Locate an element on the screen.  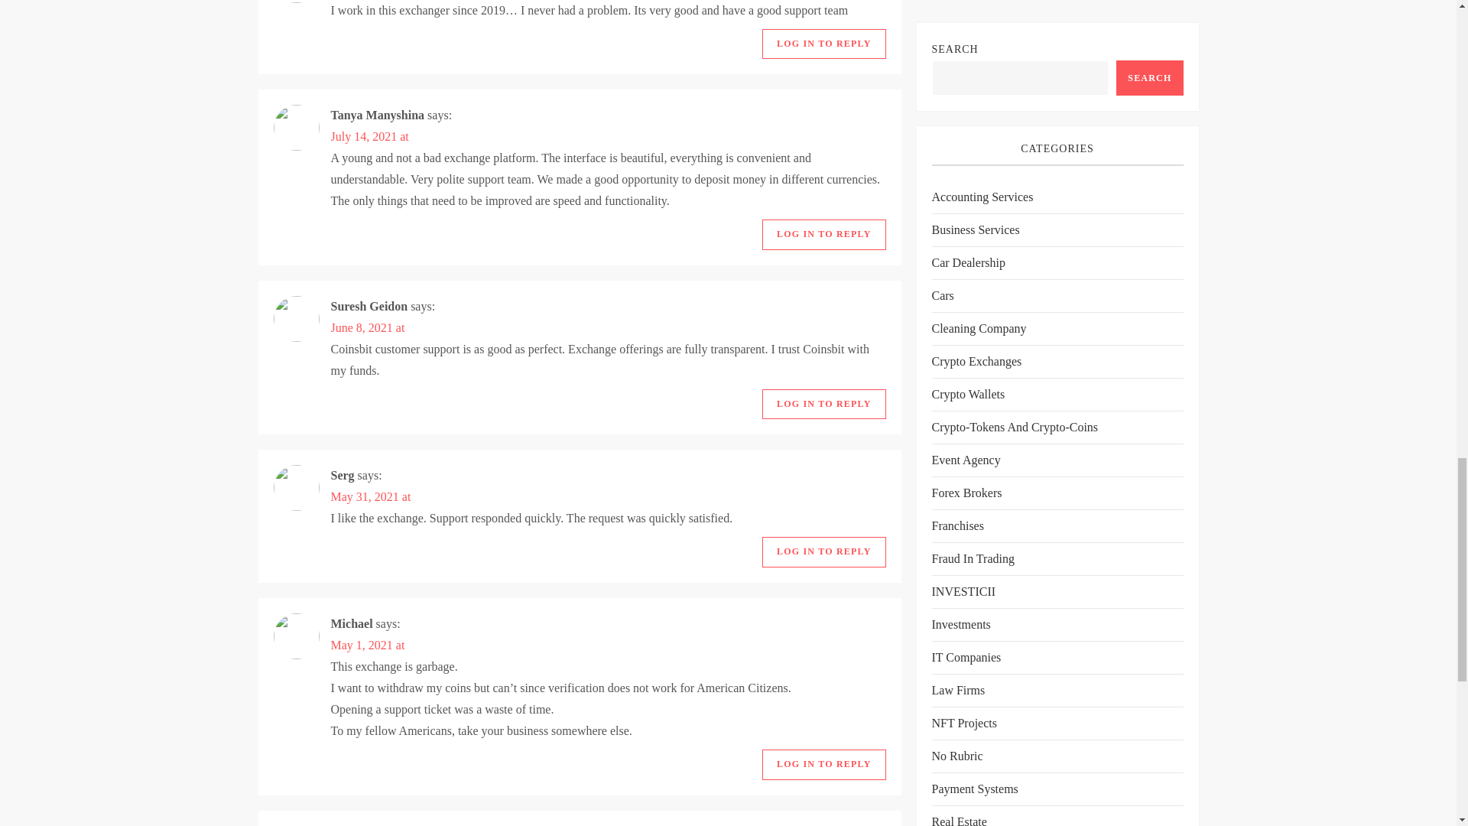
LOG IN TO REPLY is located at coordinates (823, 404).